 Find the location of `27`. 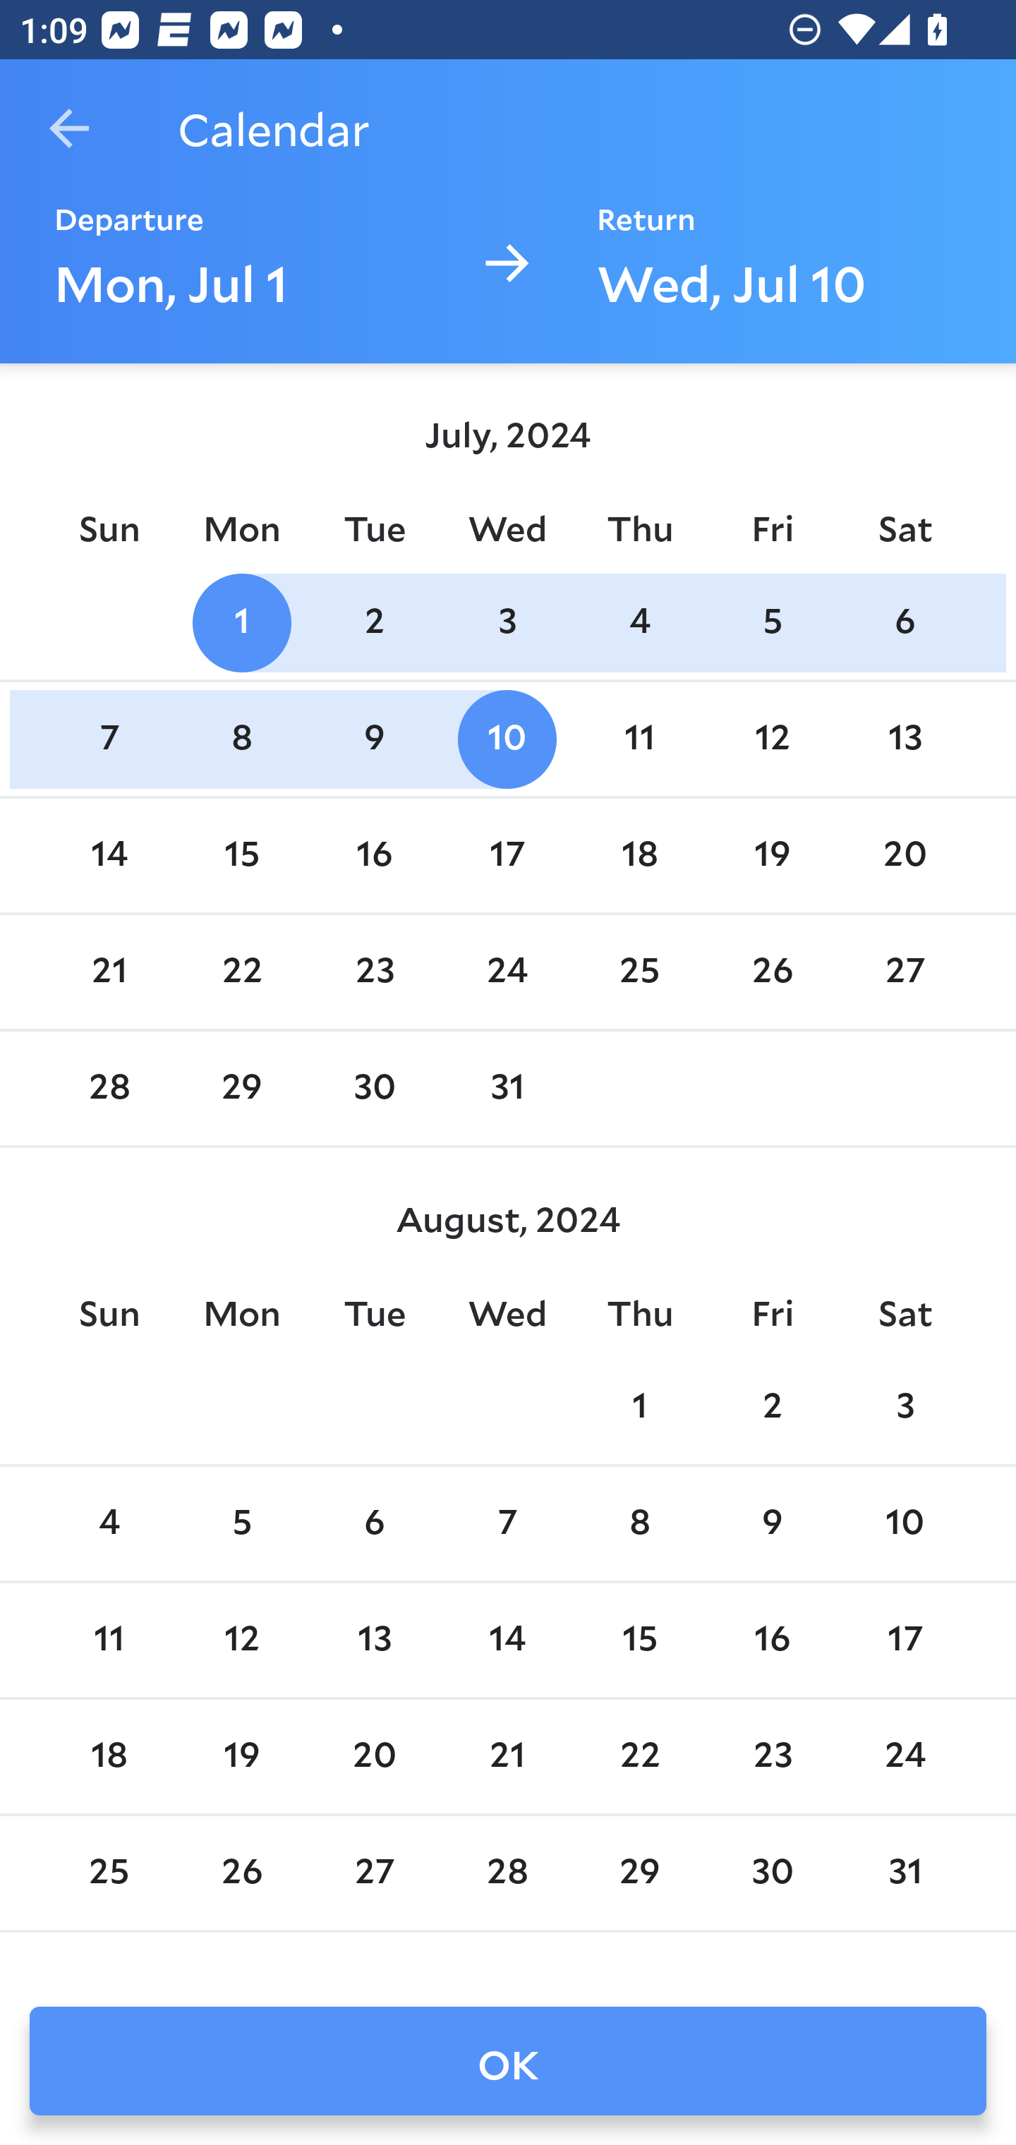

27 is located at coordinates (374, 1873).